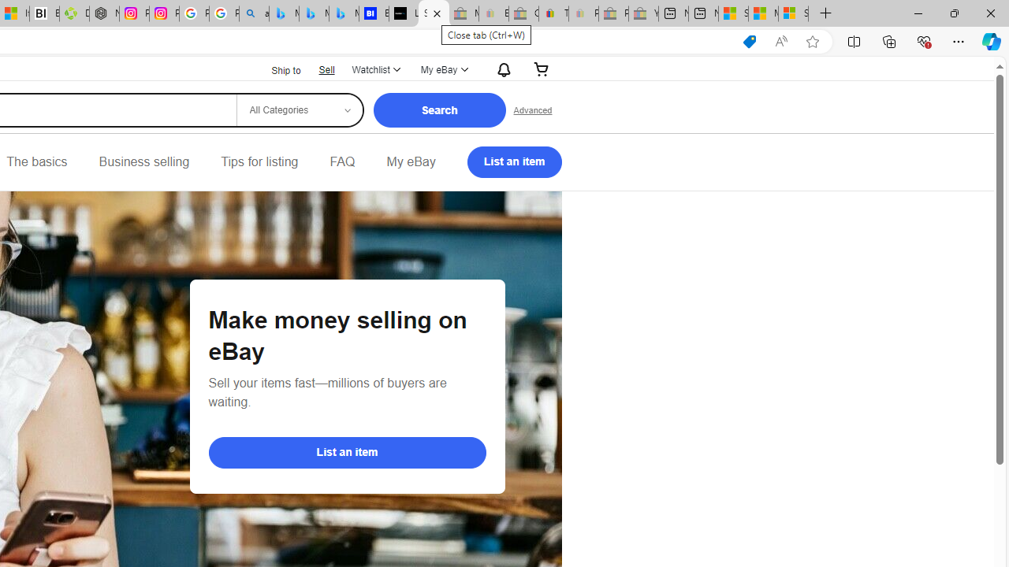  Describe the element at coordinates (143, 162) in the screenshot. I see `Business selling` at that location.